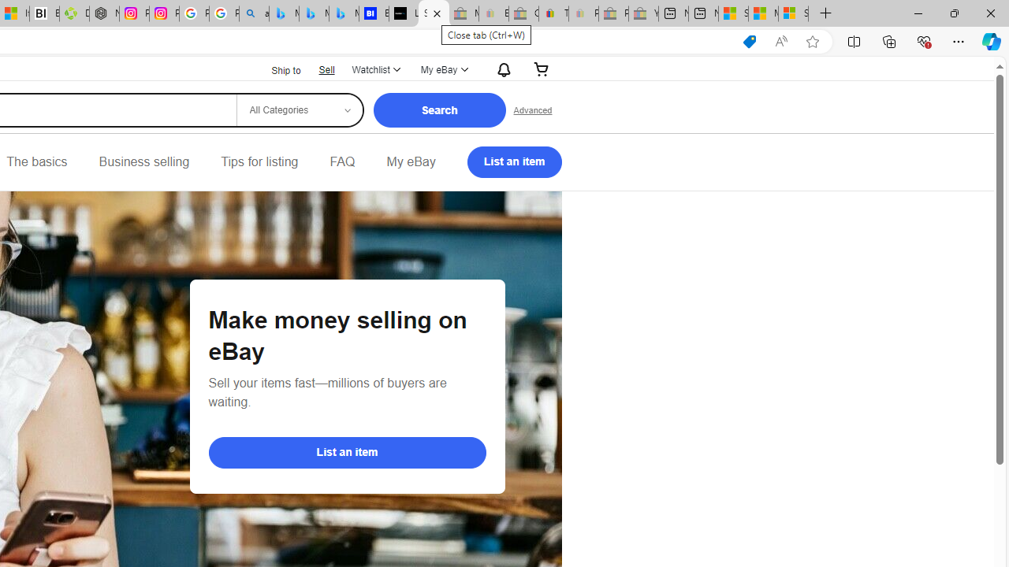  Describe the element at coordinates (143, 162) in the screenshot. I see `Business selling` at that location.